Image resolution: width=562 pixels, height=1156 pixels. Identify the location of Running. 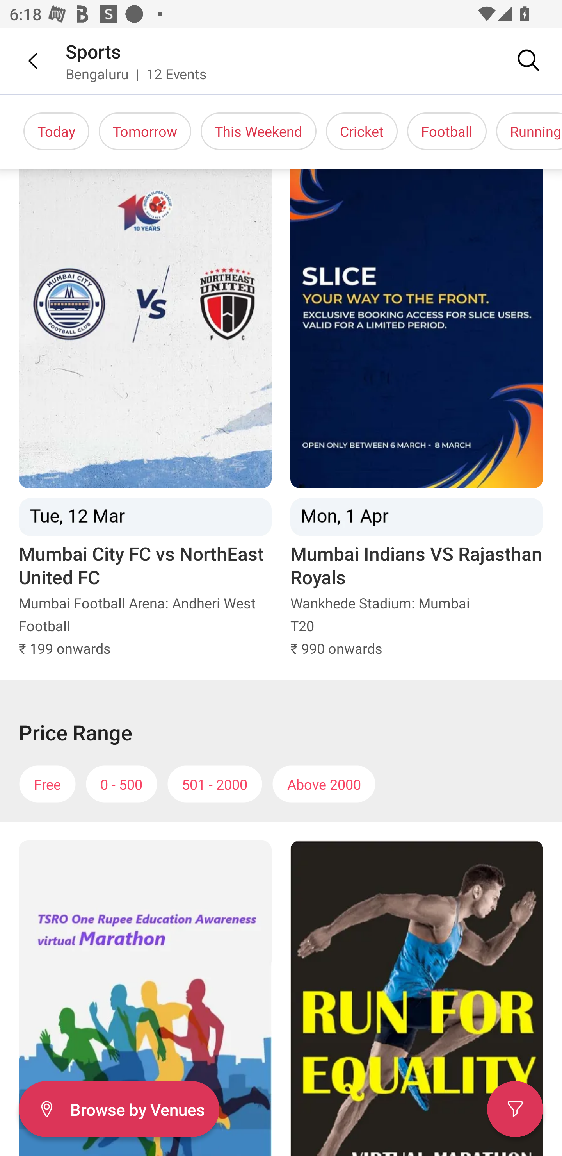
(529, 131).